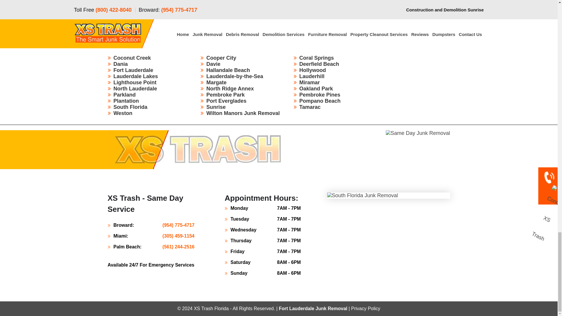  What do you see at coordinates (213, 64) in the screenshot?
I see `Davie` at bounding box center [213, 64].